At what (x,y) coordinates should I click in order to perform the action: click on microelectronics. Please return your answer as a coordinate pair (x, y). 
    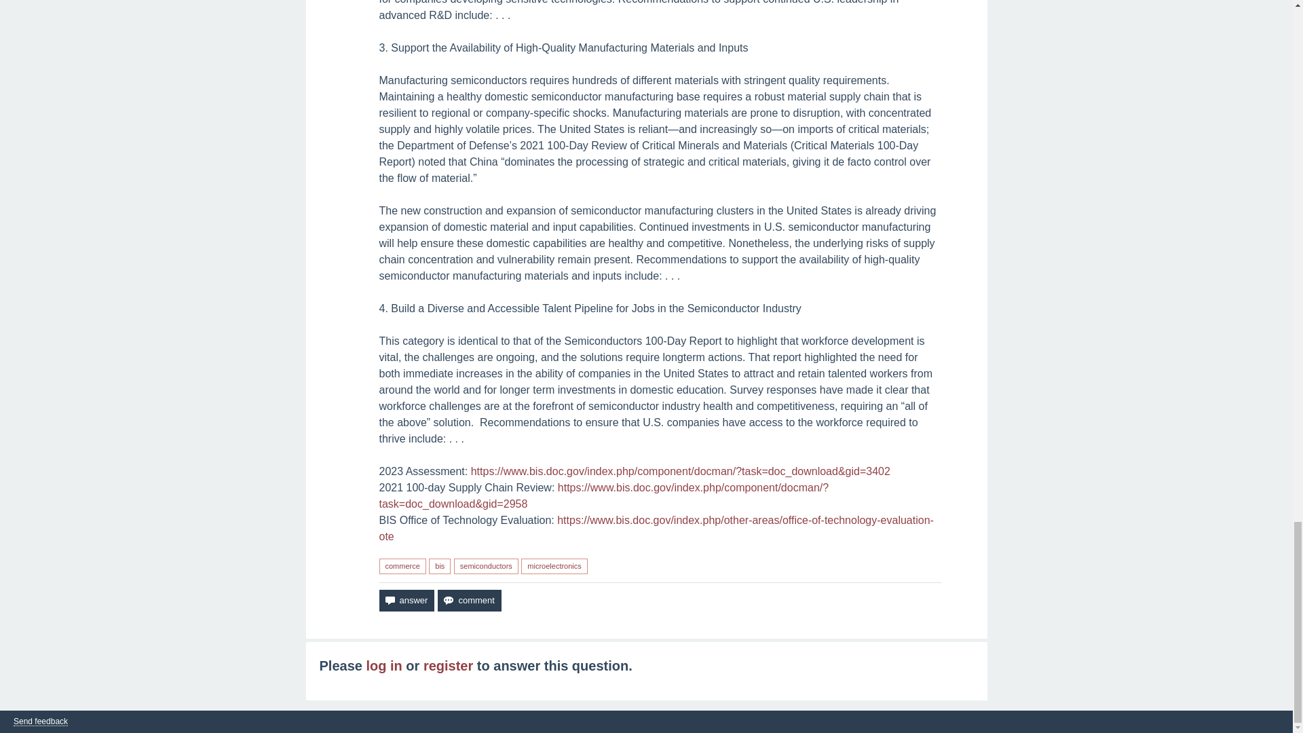
    Looking at the image, I should click on (554, 566).